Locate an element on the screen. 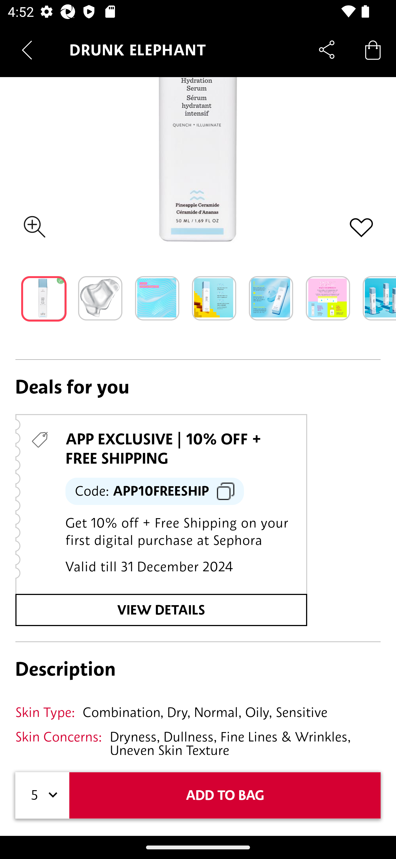 Image resolution: width=396 pixels, height=859 pixels. 5 is located at coordinates (42, 795).